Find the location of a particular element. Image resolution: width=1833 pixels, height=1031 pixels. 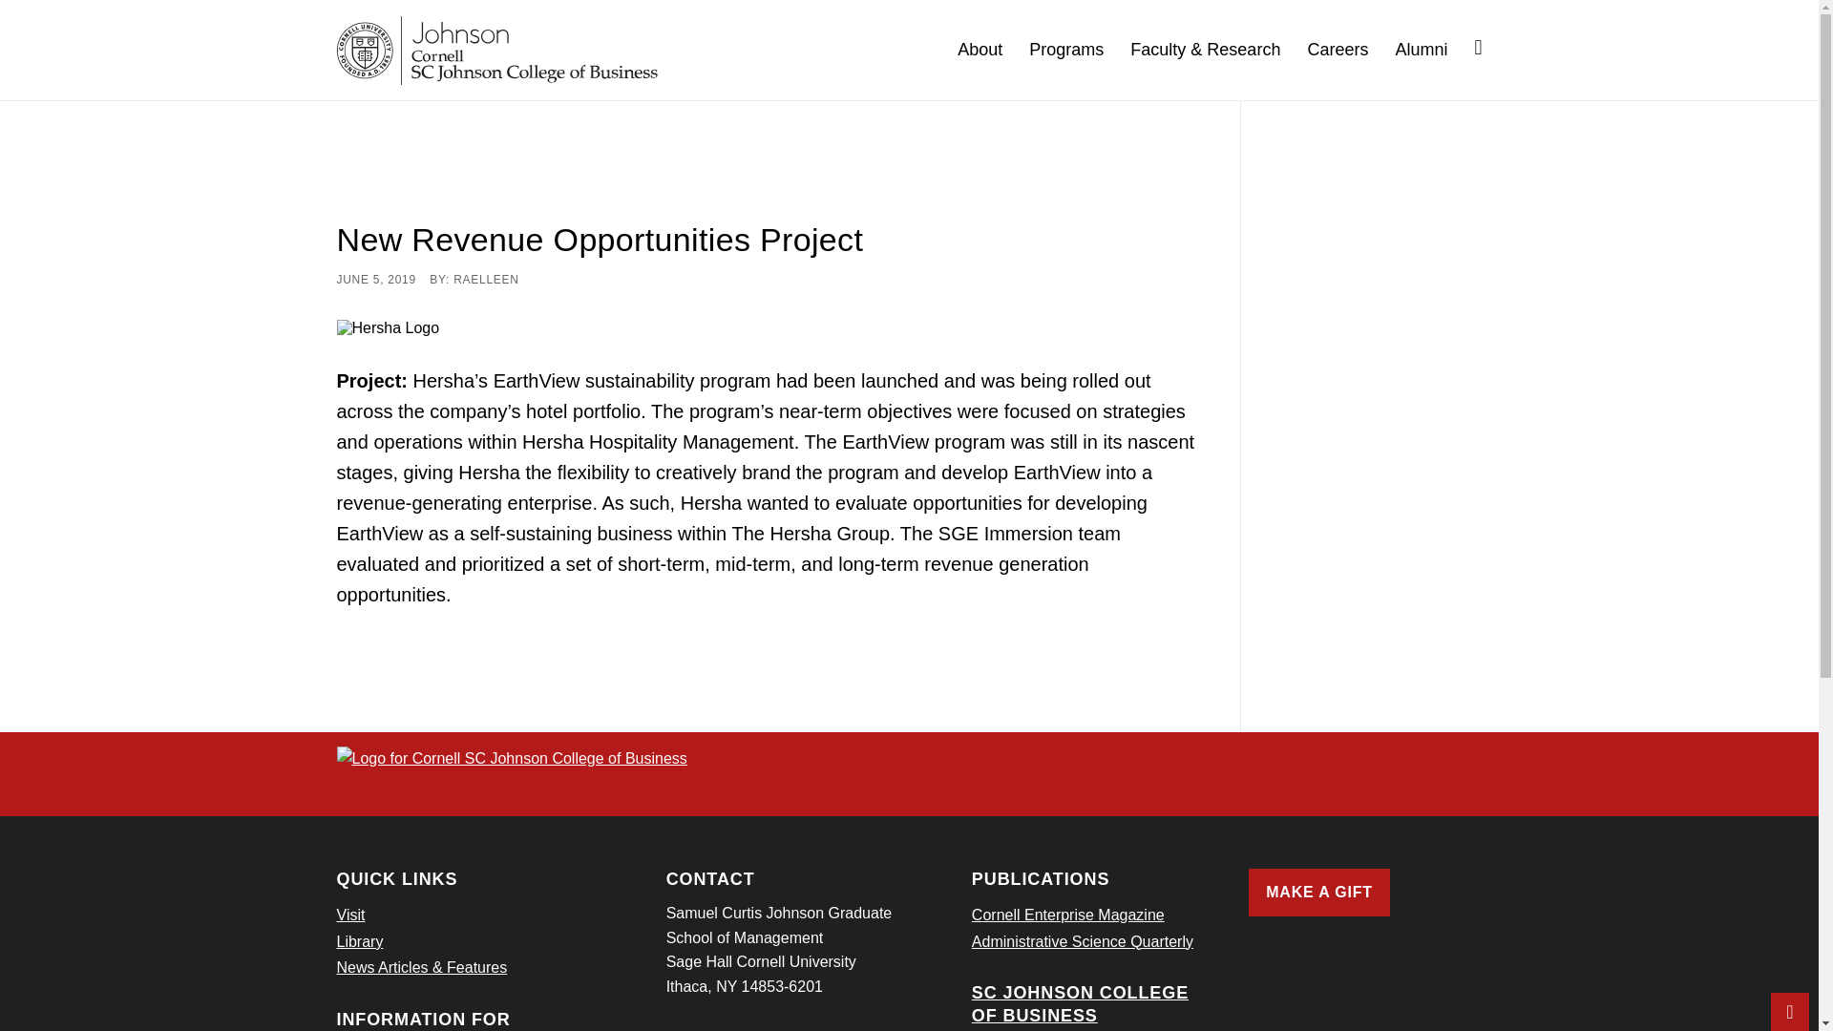

Programs is located at coordinates (1079, 50).